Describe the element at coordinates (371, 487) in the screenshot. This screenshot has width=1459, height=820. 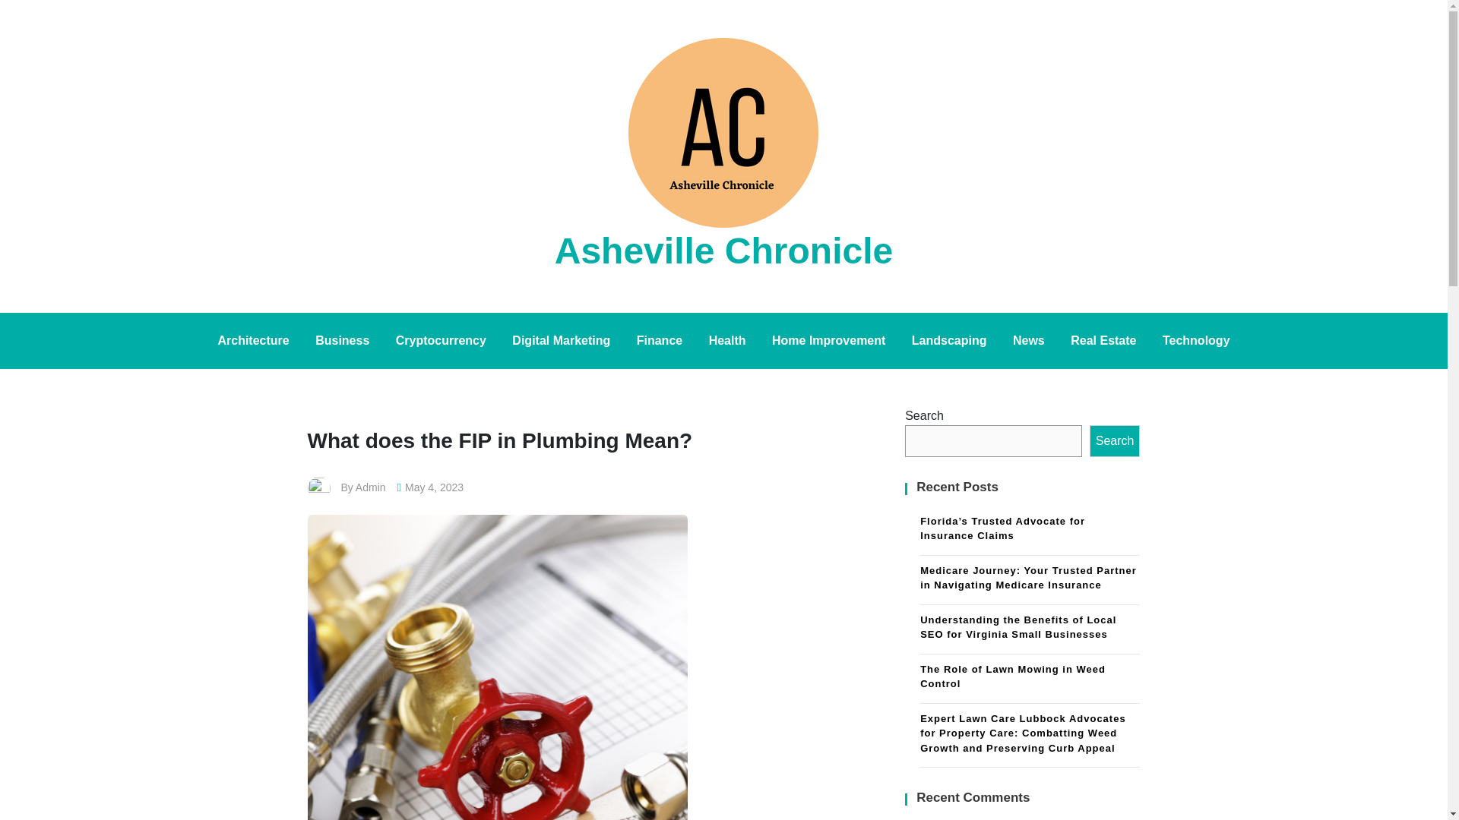
I see `Admin` at that location.